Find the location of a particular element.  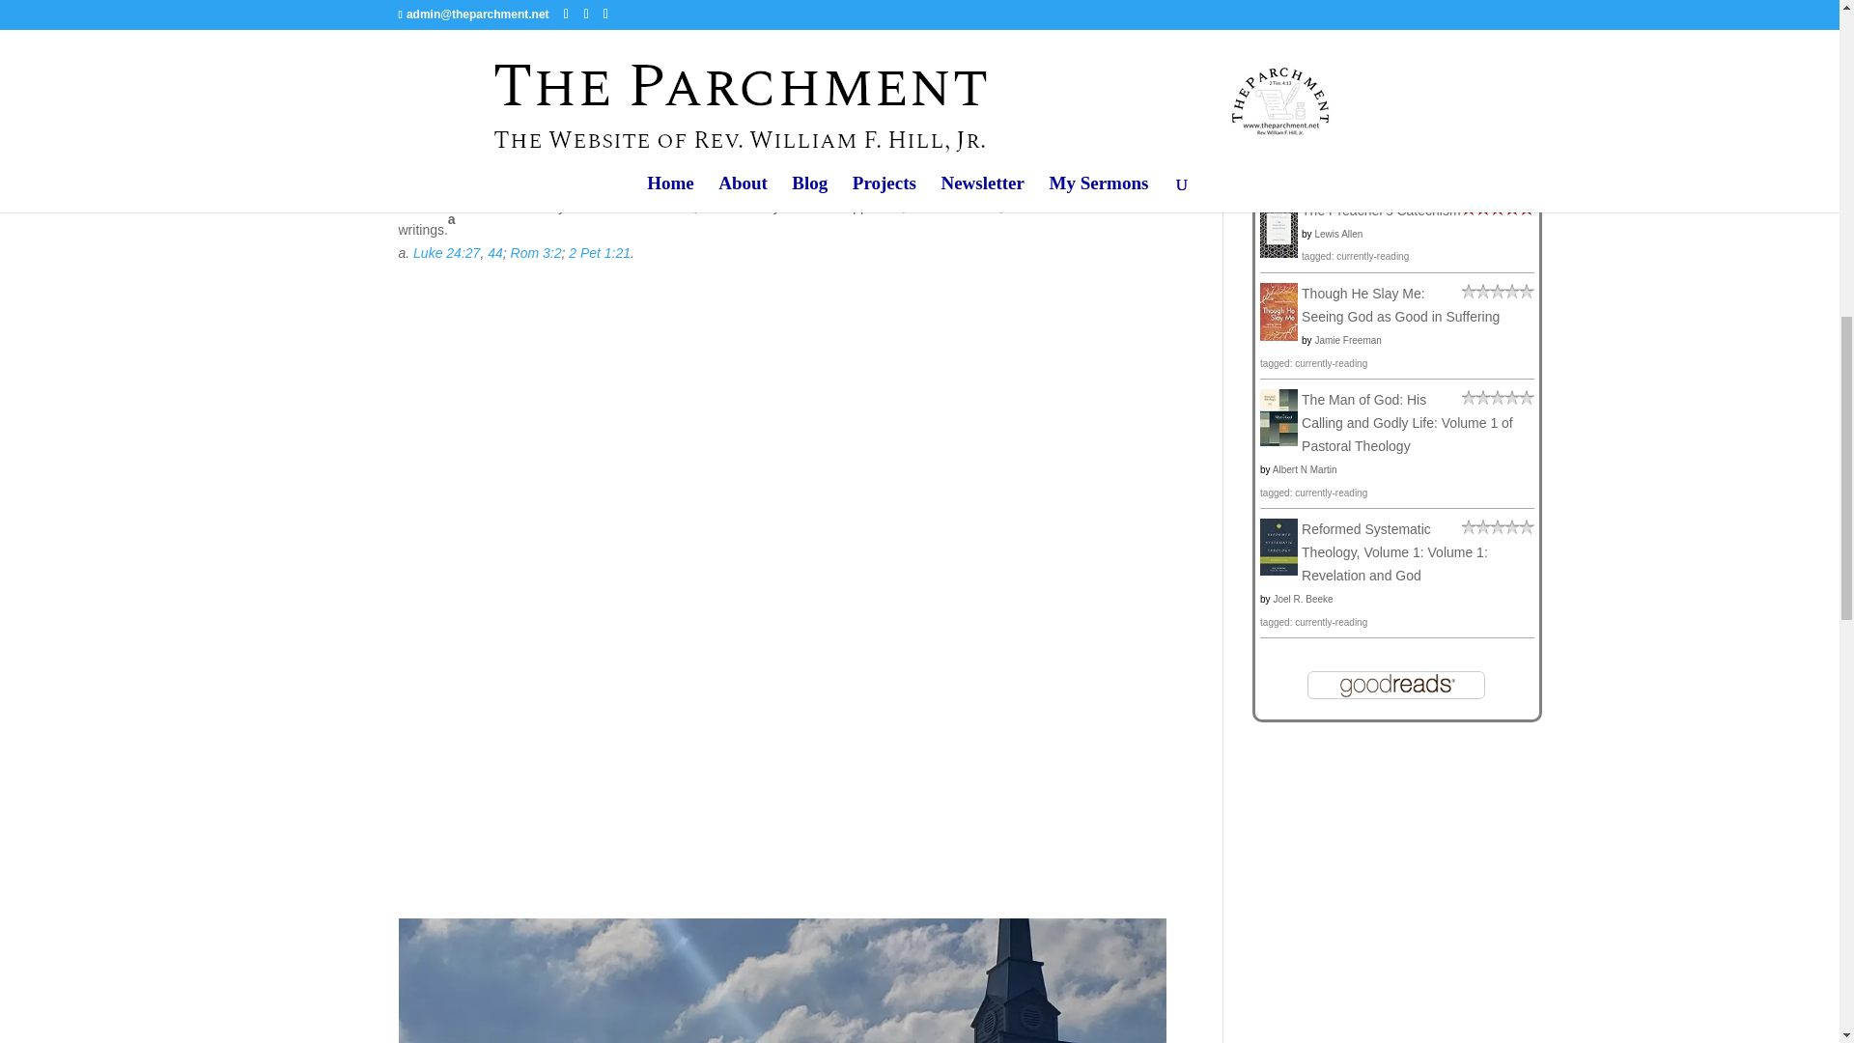

2 Tim 3:16 is located at coordinates (603, 160).